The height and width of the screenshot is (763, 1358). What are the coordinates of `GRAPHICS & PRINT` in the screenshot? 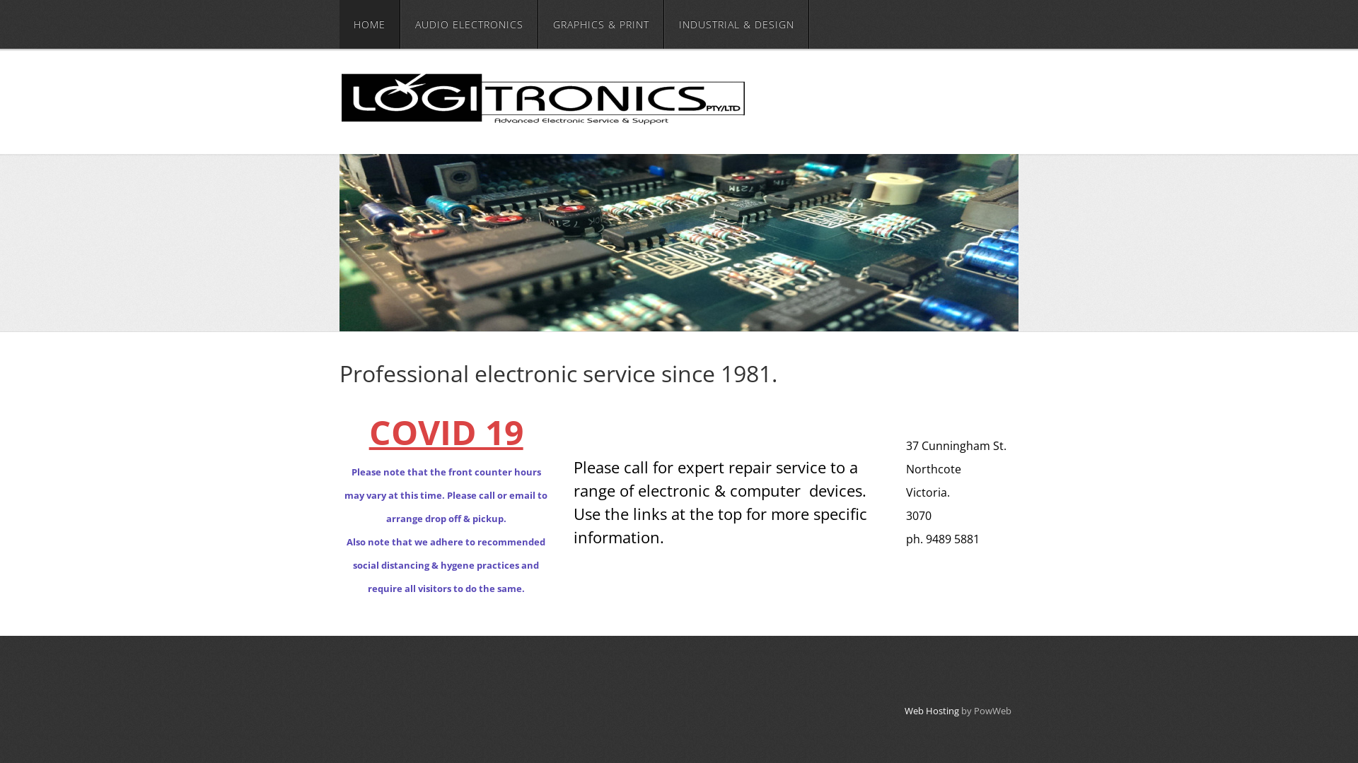 It's located at (601, 24).